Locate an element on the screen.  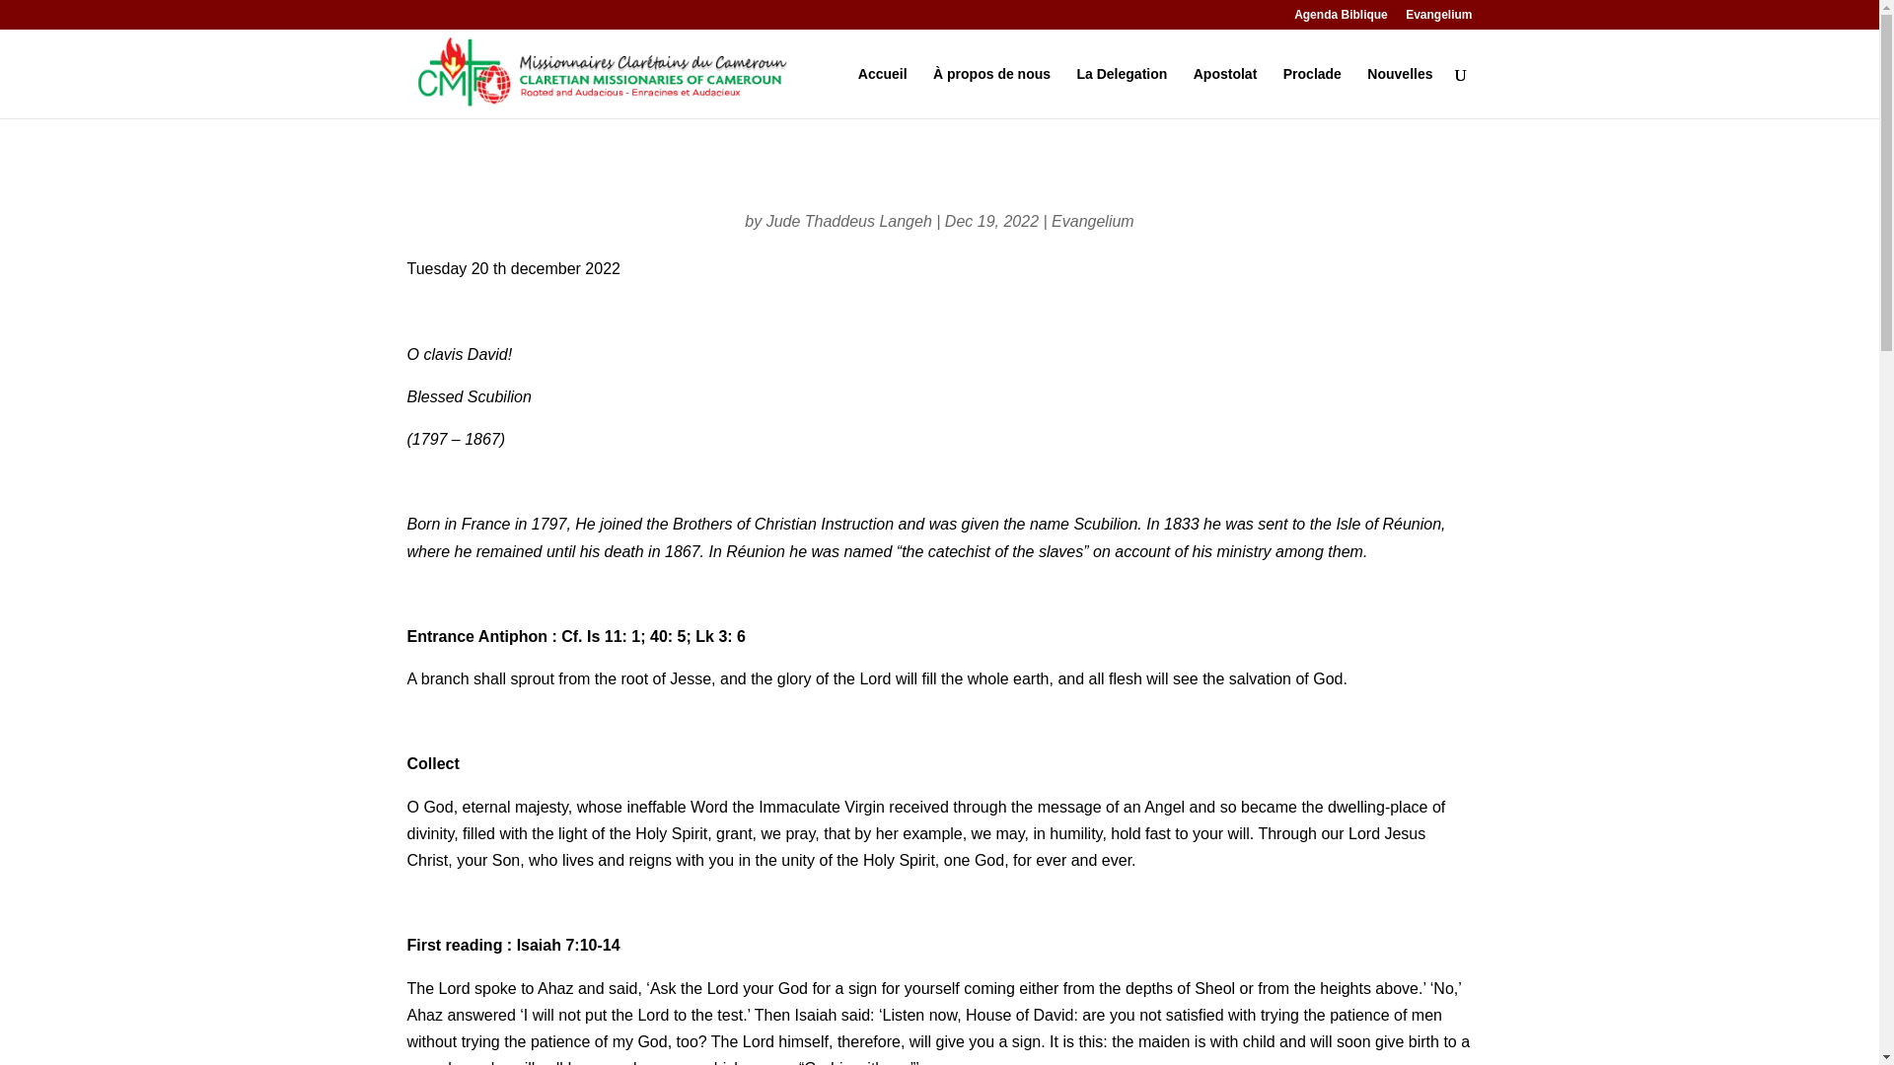
Proclade is located at coordinates (1312, 93).